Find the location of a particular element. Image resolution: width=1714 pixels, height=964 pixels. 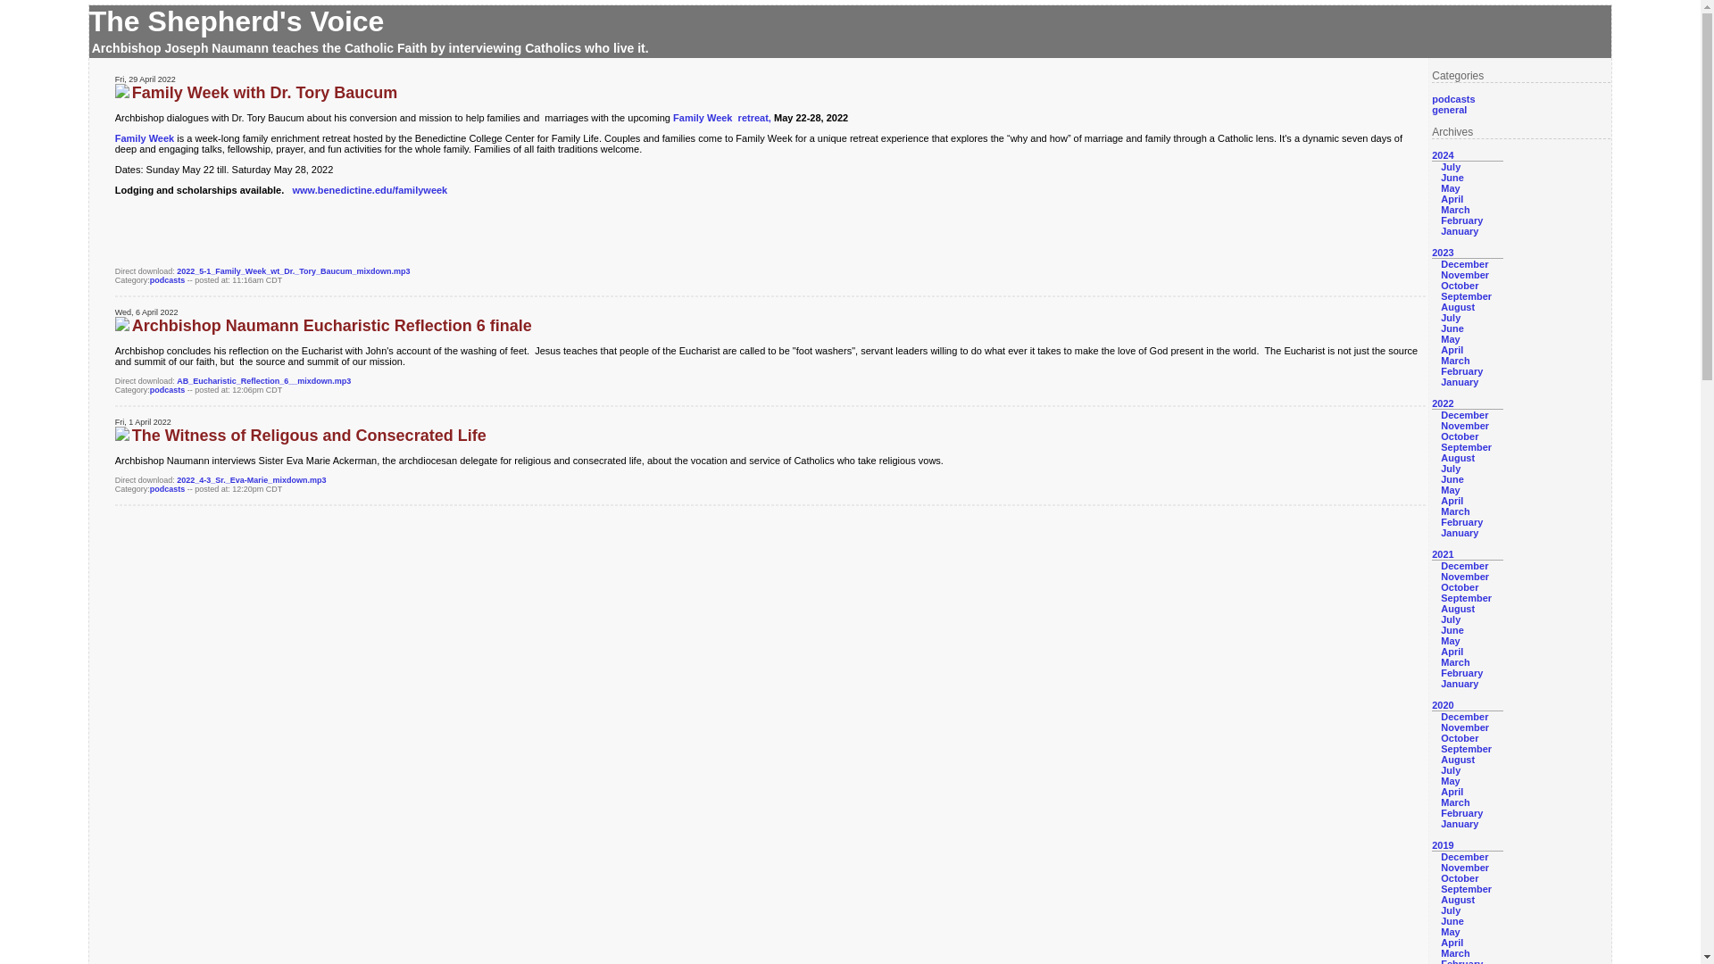

April is located at coordinates (1452, 198).